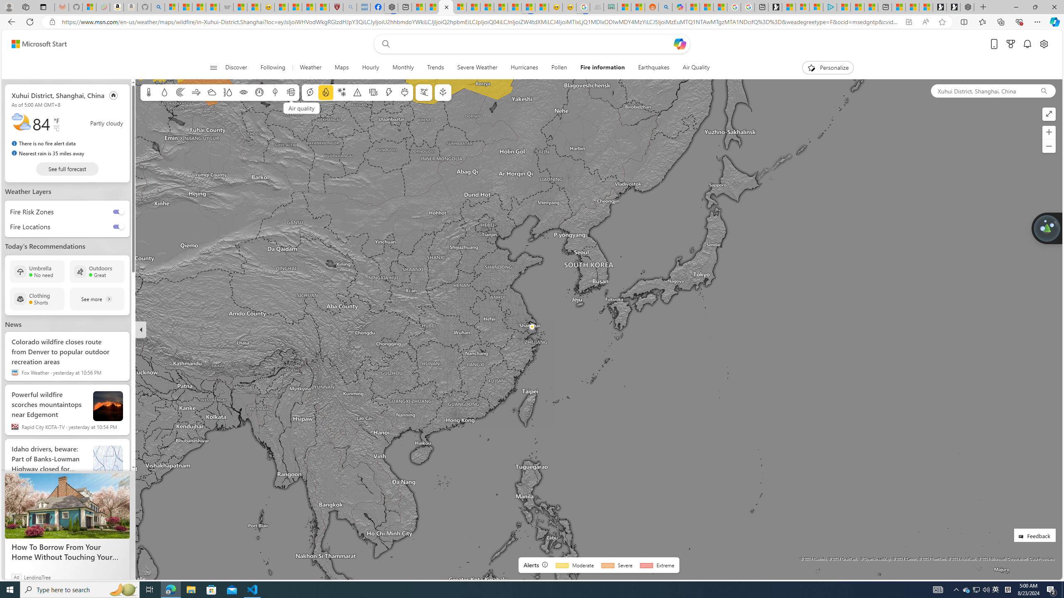 The image size is (1064, 598). Describe the element at coordinates (373, 92) in the screenshot. I see `Earthquake` at that location.